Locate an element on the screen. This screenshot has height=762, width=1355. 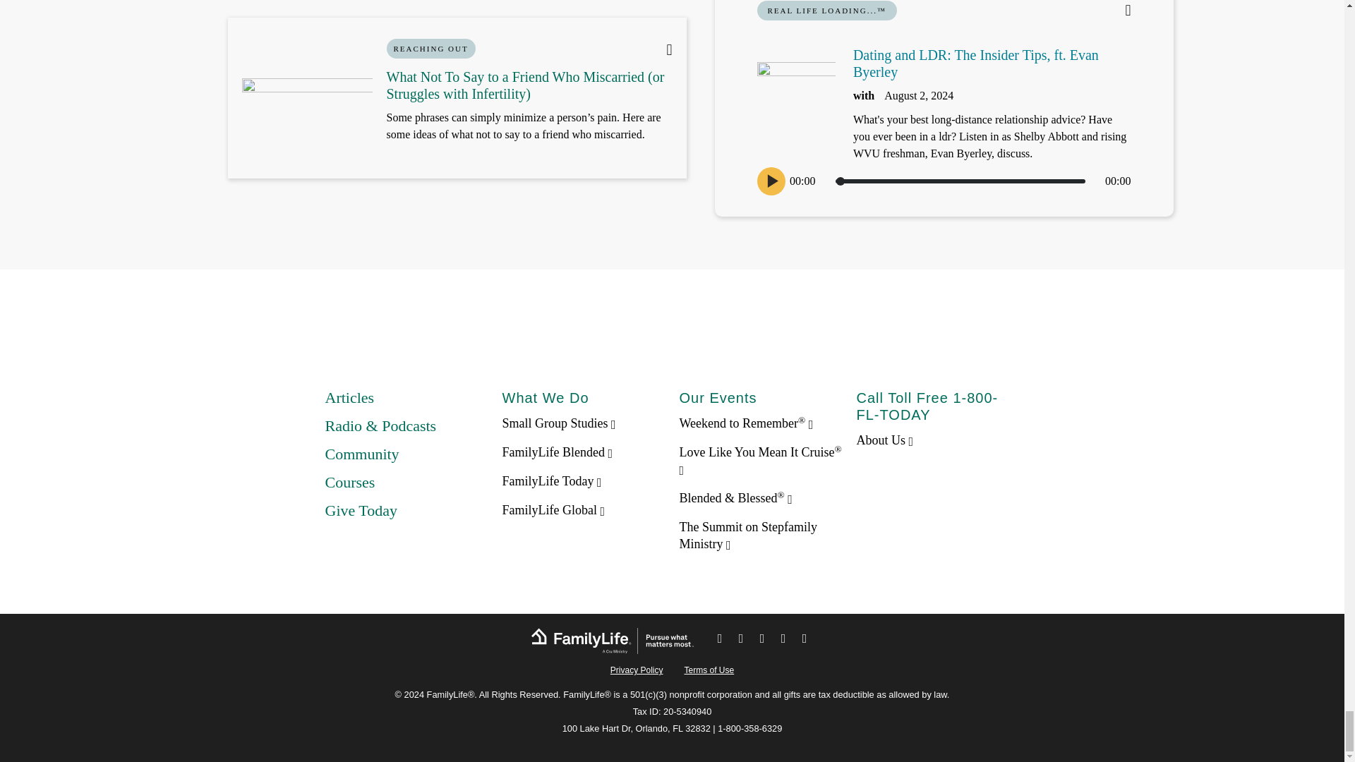
Give Today is located at coordinates (361, 509).